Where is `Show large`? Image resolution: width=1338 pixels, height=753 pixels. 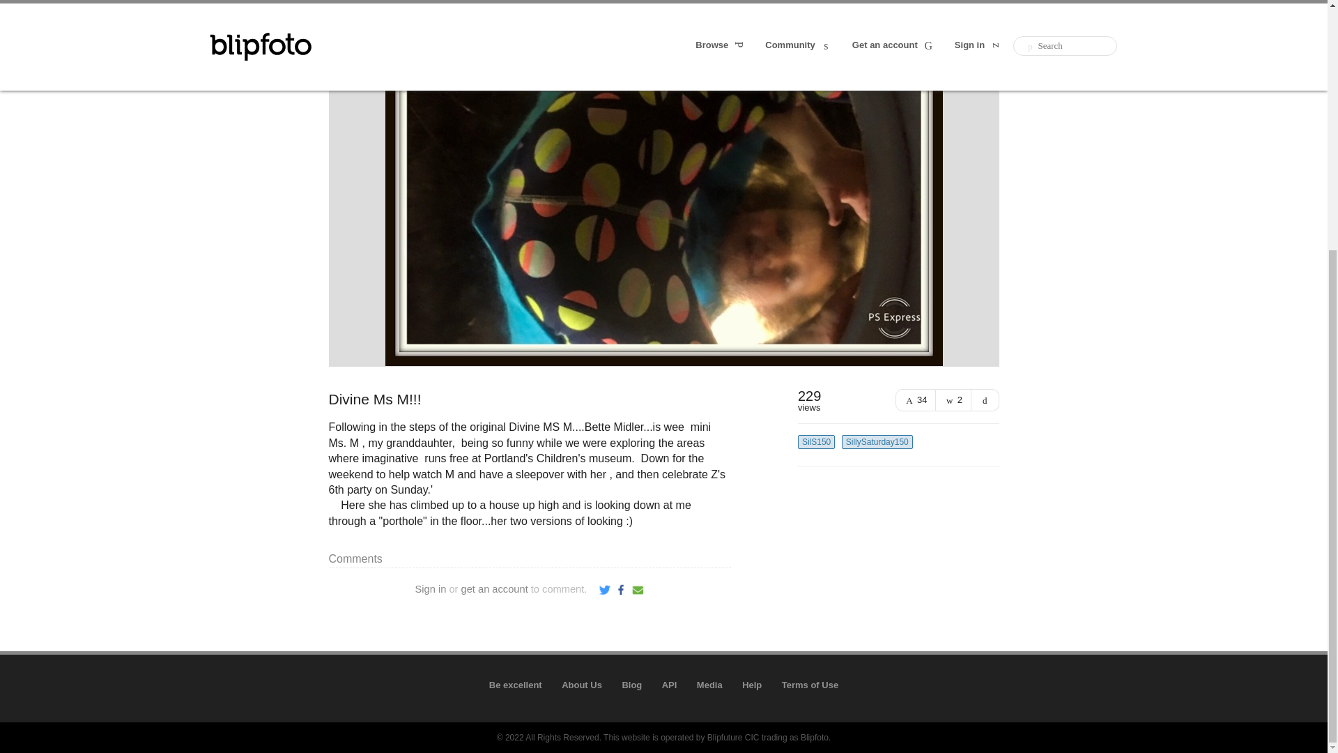
Show large is located at coordinates (985, 400).